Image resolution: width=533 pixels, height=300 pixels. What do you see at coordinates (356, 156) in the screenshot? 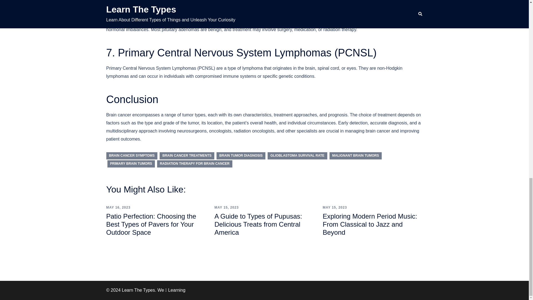
I see `MALIGNANT BRAIN TUMORS` at bounding box center [356, 156].